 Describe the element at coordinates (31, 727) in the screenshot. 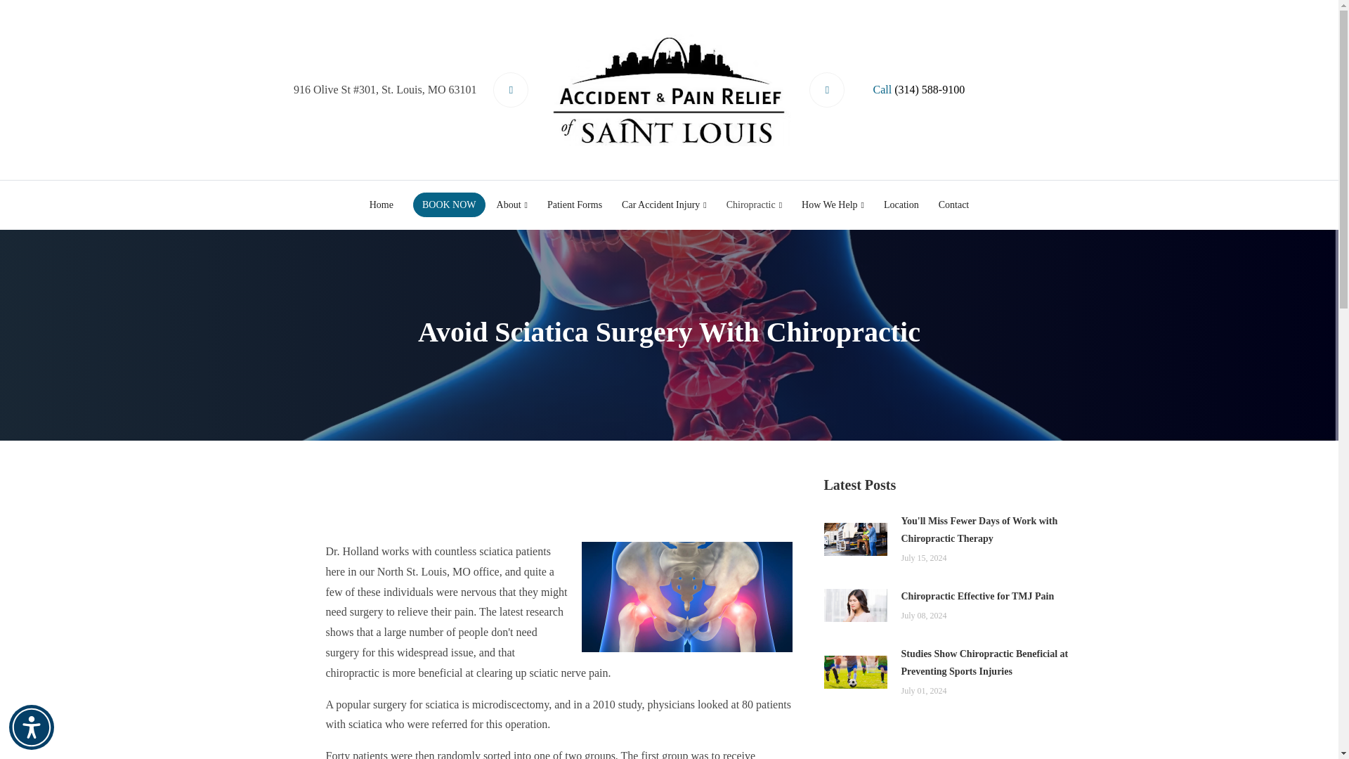

I see `Accessibility Menu` at that location.